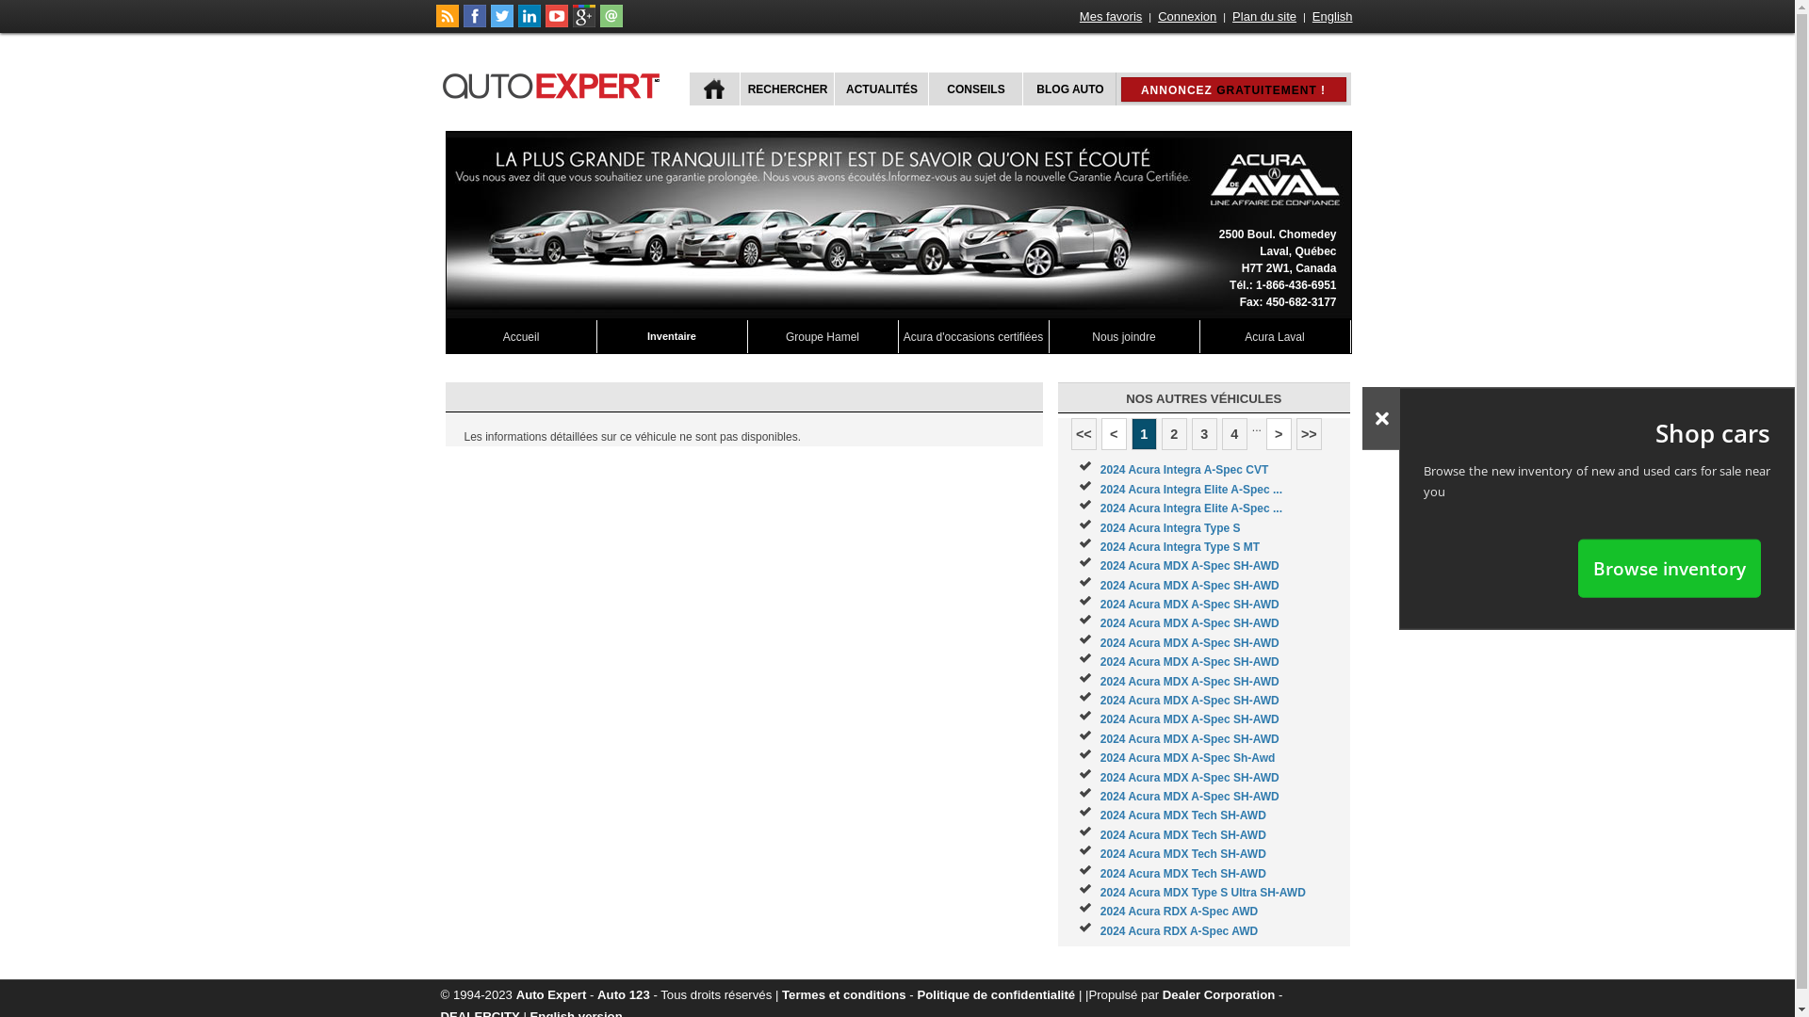  What do you see at coordinates (1219, 994) in the screenshot?
I see `Dealer Corporation` at bounding box center [1219, 994].